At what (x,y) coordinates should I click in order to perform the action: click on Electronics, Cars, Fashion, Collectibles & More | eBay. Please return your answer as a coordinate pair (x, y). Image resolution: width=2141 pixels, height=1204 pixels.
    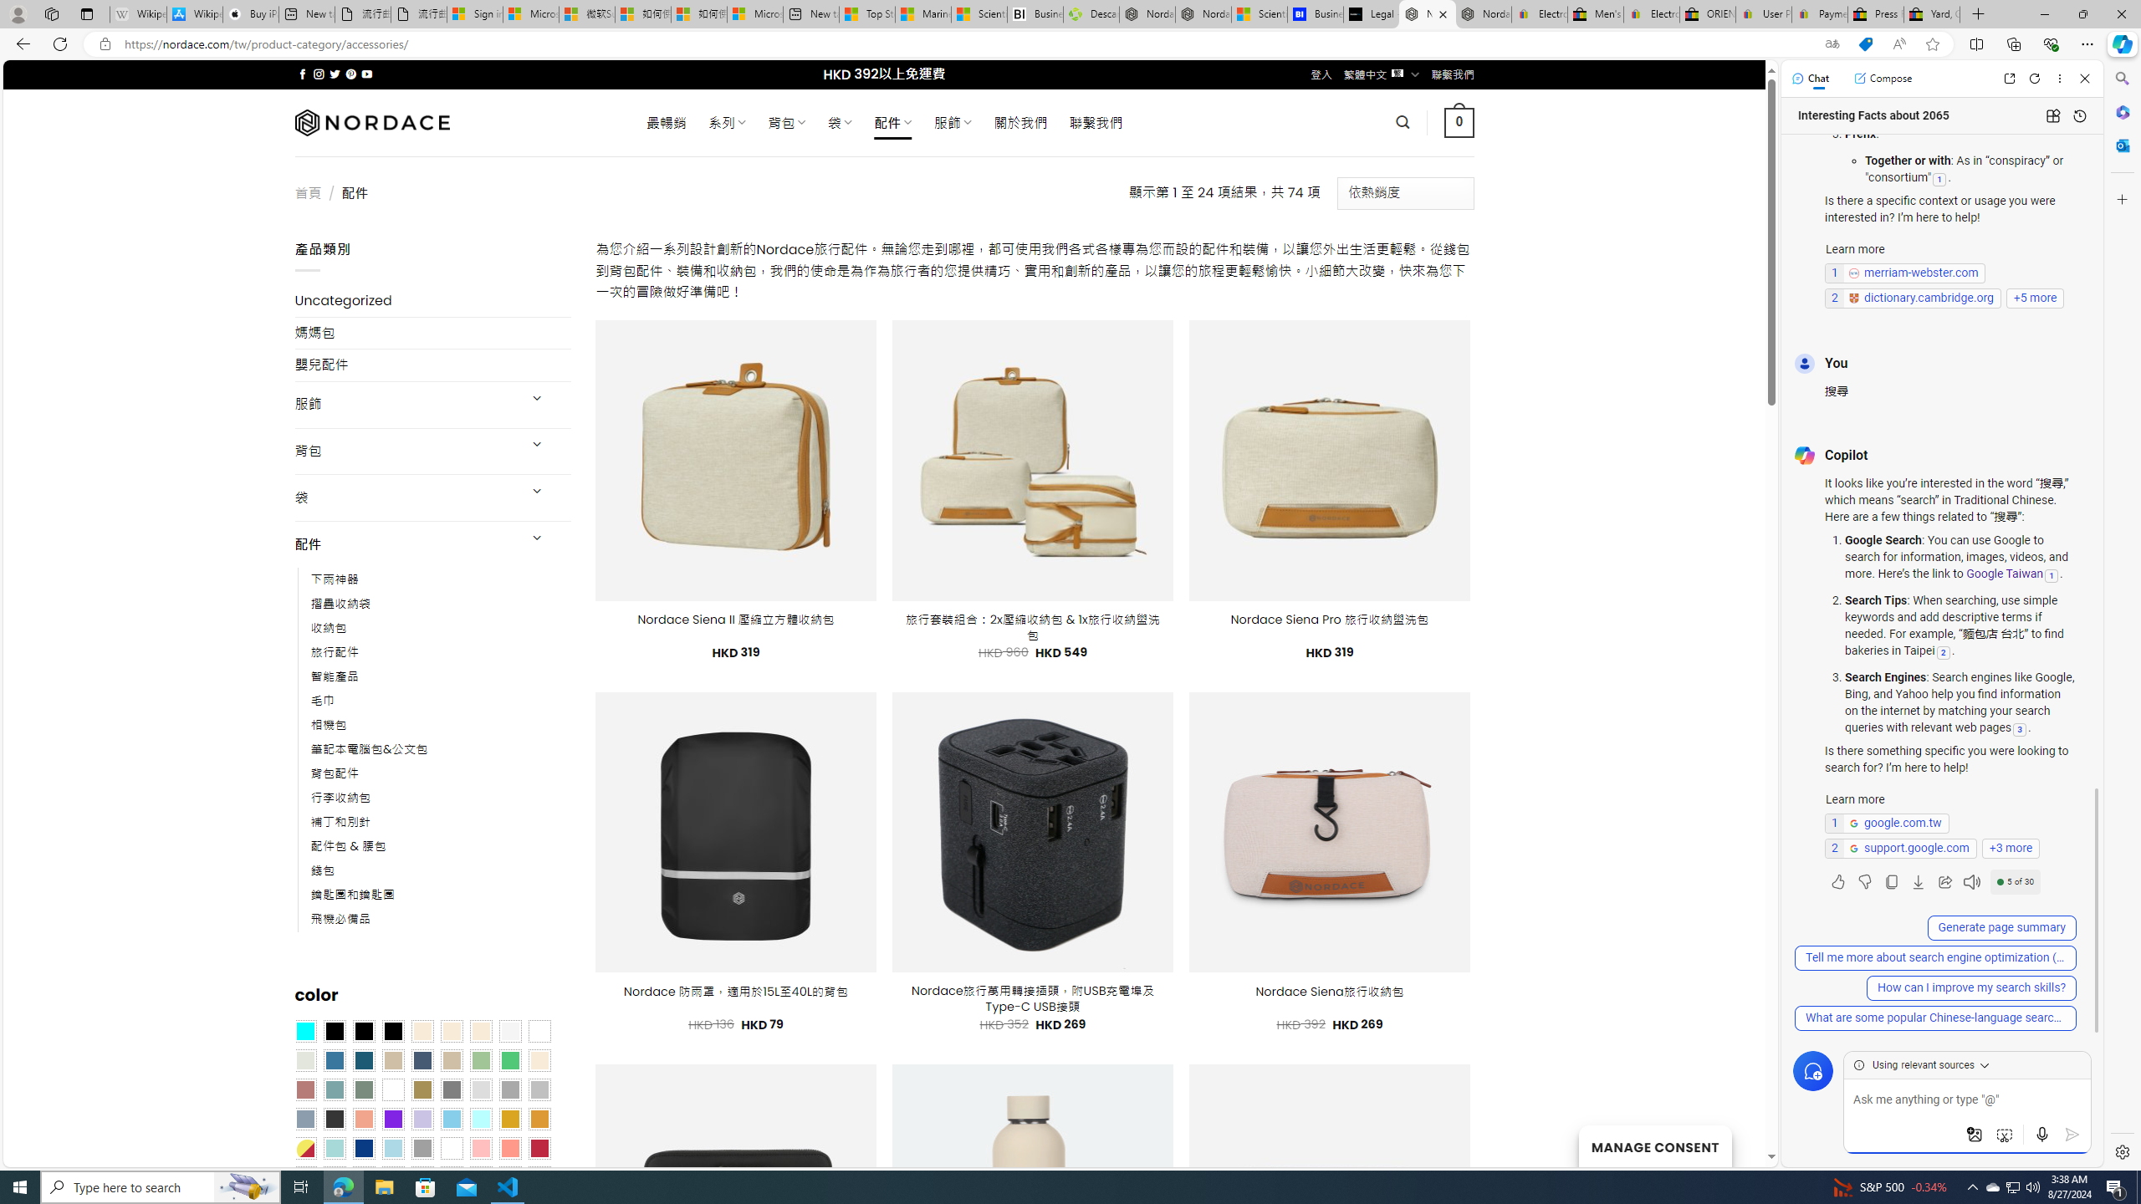
    Looking at the image, I should click on (1651, 14).